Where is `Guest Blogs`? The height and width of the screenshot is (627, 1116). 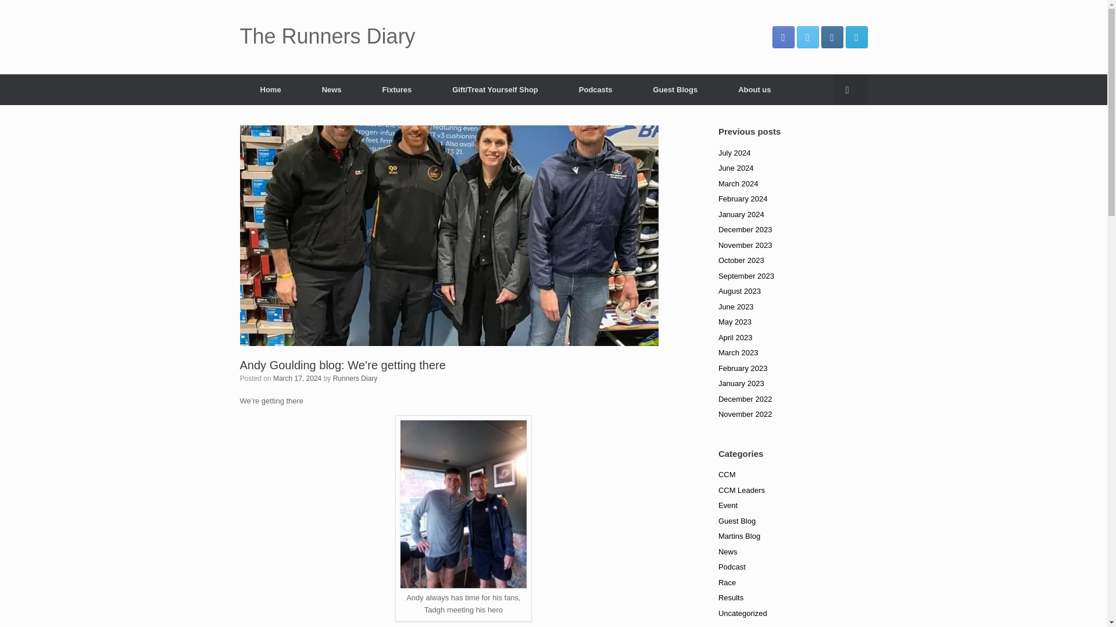 Guest Blogs is located at coordinates (675, 89).